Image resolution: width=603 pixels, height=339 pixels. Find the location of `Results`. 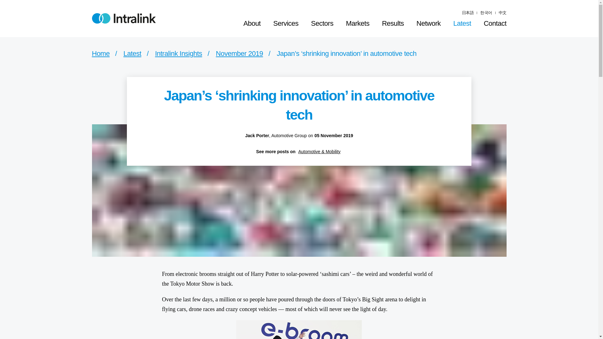

Results is located at coordinates (393, 24).